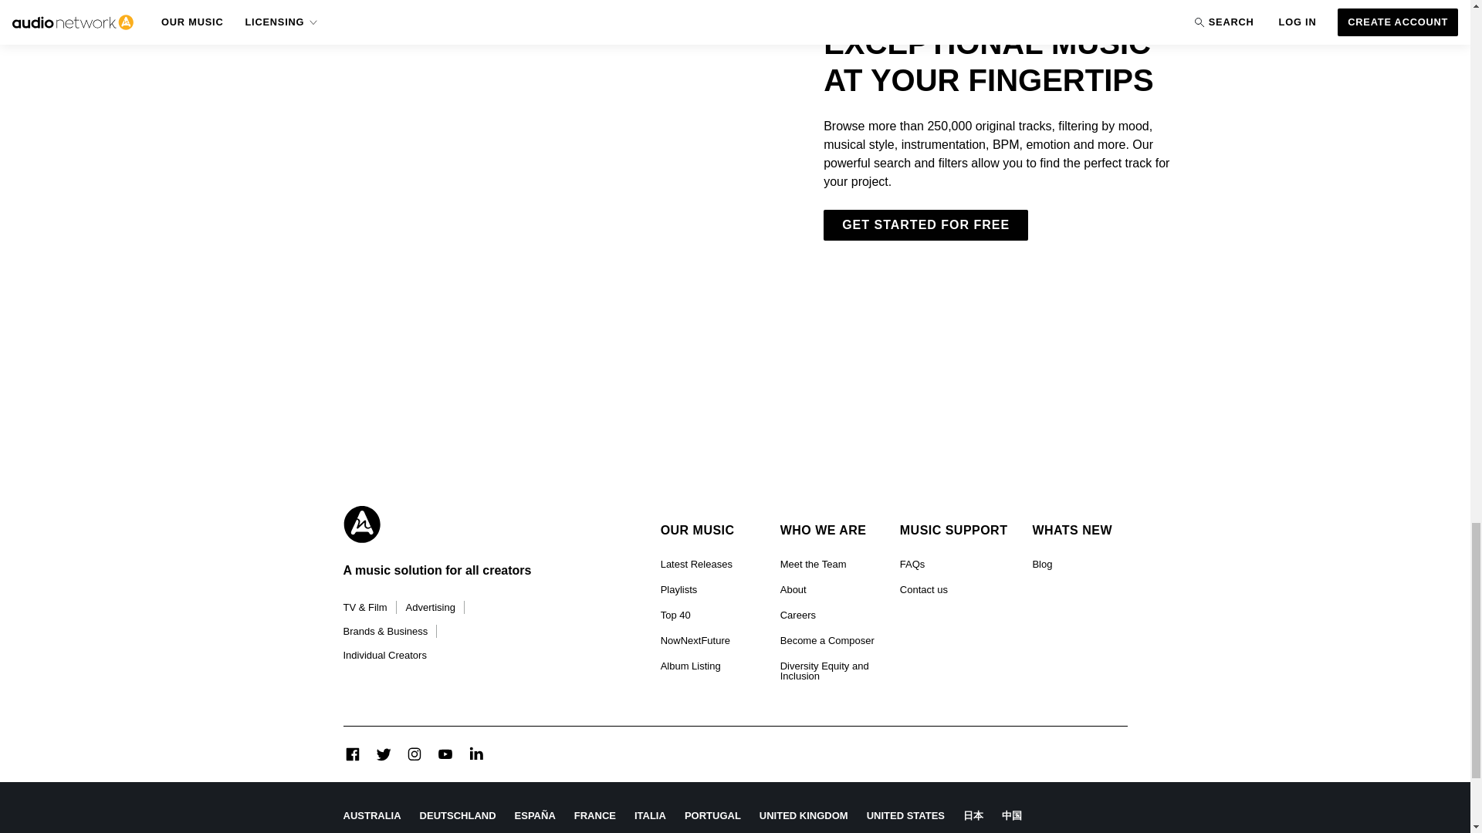  Describe the element at coordinates (827, 640) in the screenshot. I see `Become a Composer` at that location.